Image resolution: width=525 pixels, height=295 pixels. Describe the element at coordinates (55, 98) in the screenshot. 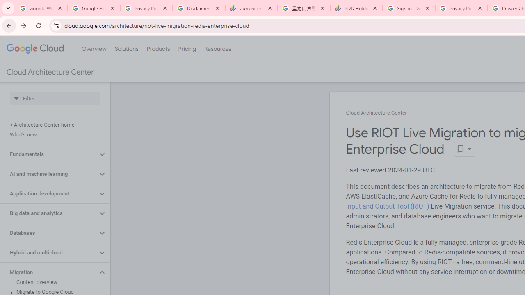

I see `Type to filter` at that location.